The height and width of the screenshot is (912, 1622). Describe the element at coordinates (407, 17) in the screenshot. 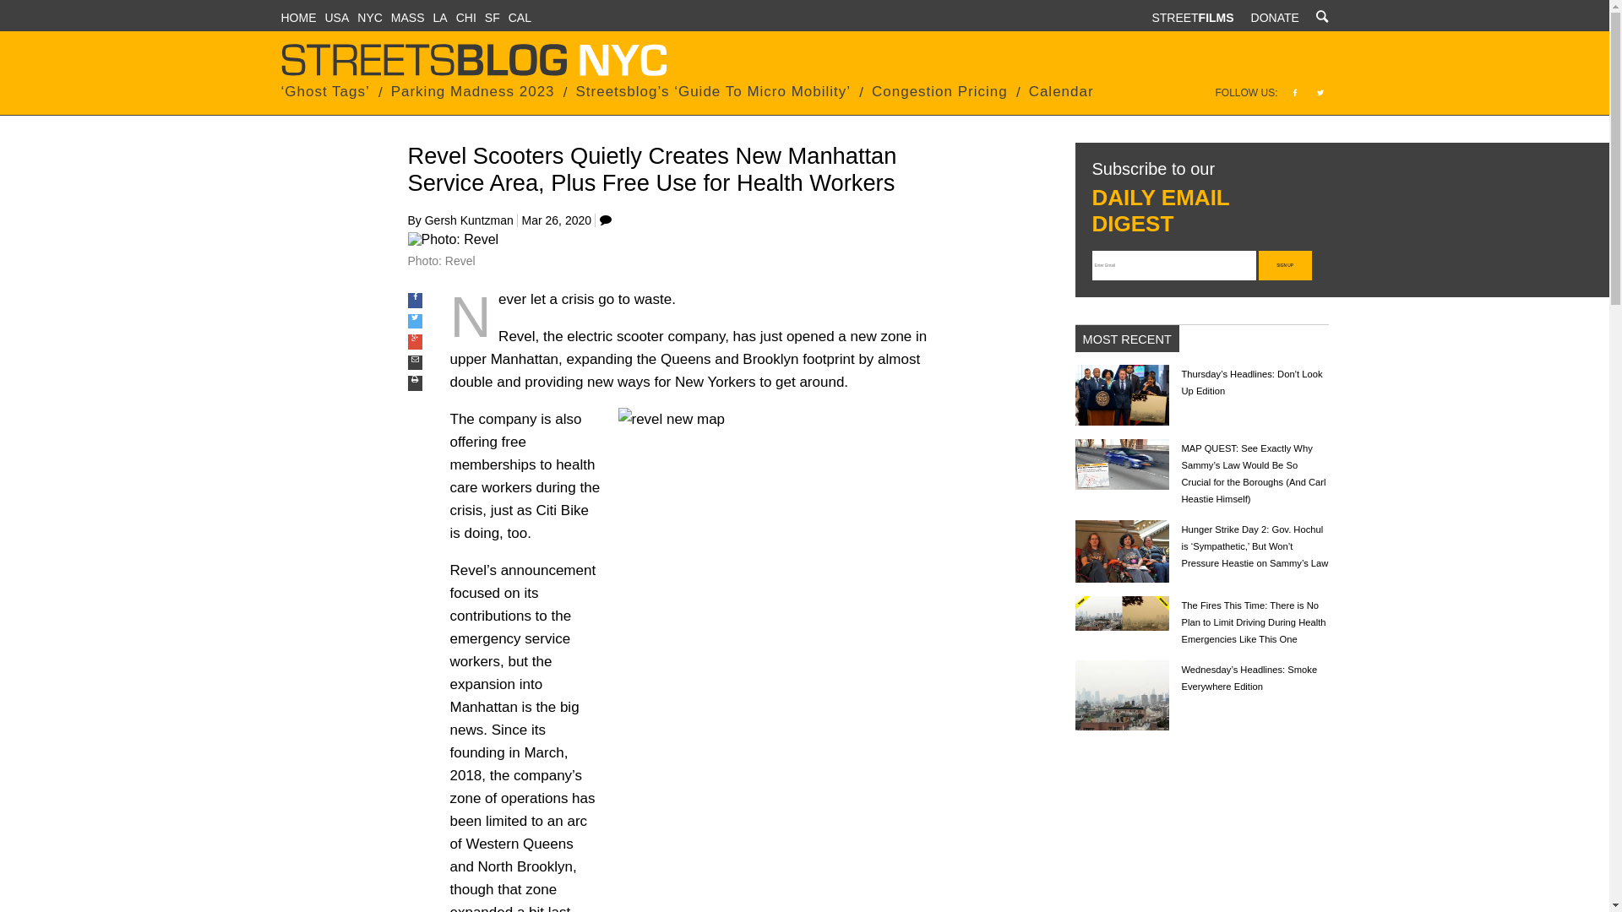

I see `MASS` at that location.